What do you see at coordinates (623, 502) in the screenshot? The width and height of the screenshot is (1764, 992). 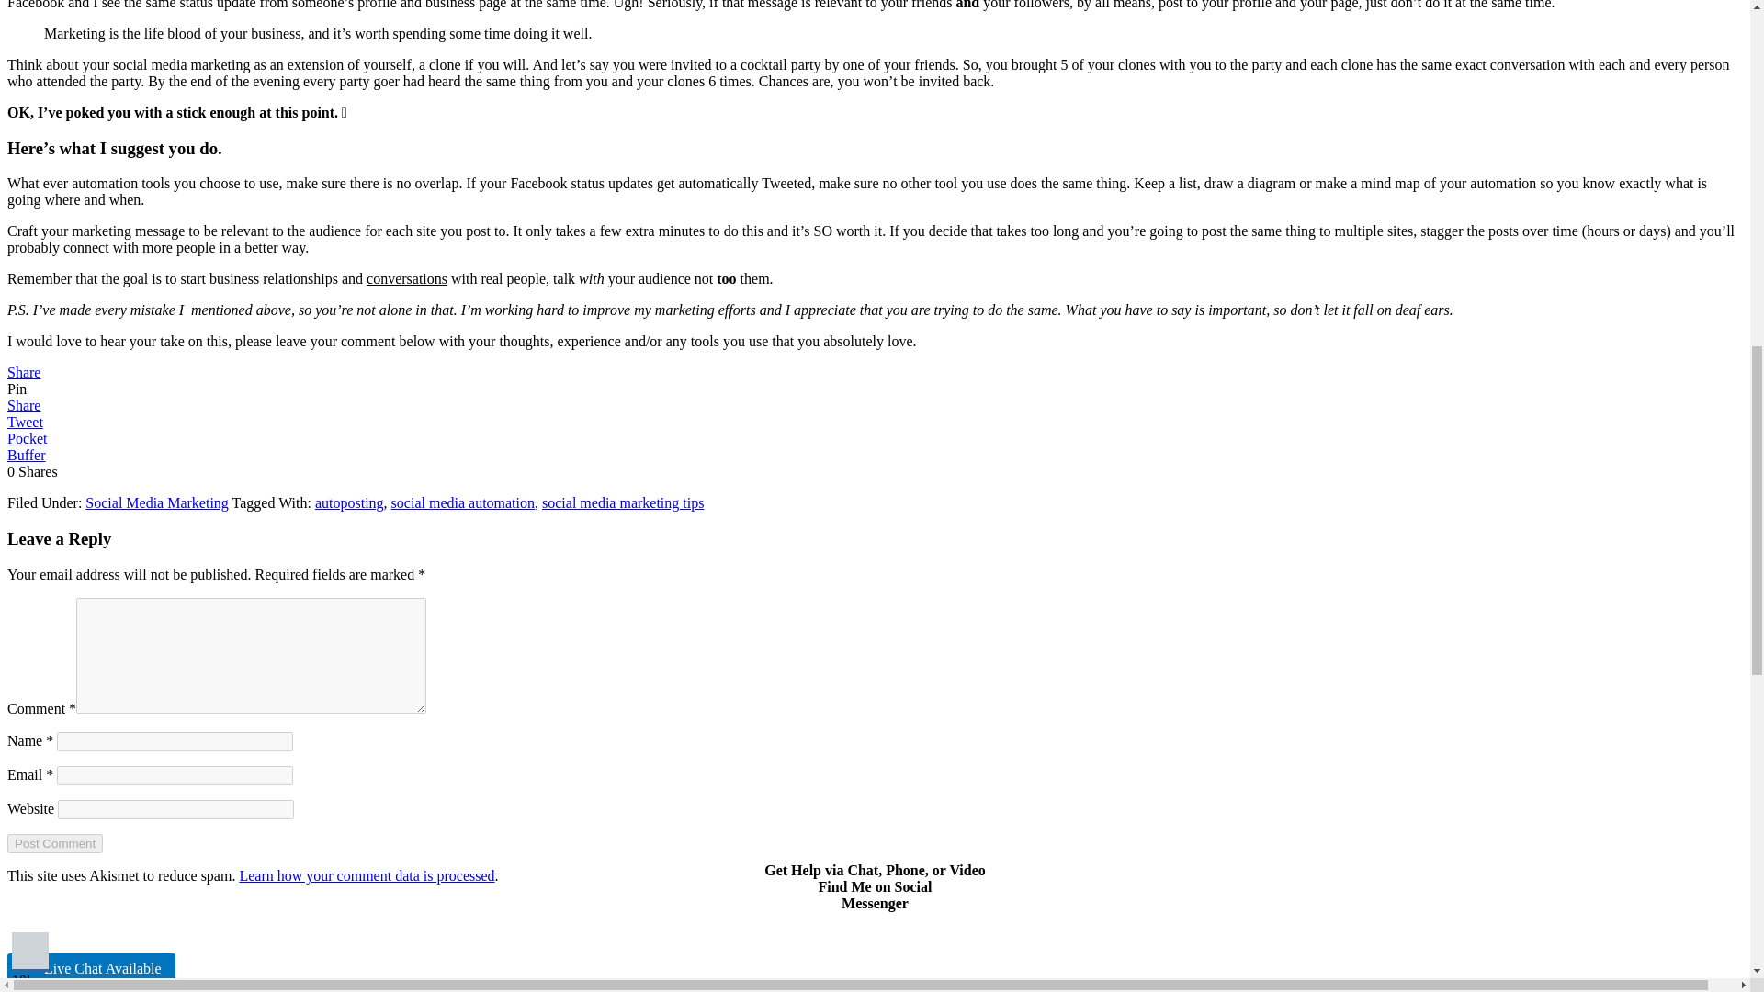 I see `social media marketing tips` at bounding box center [623, 502].